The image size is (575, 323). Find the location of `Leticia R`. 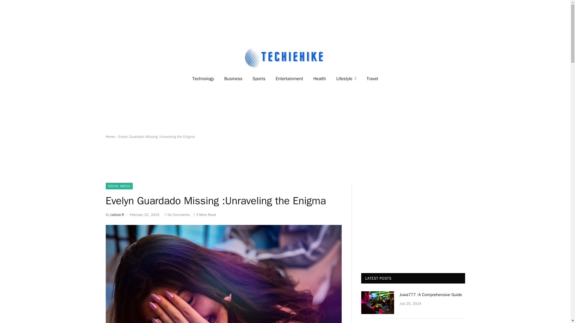

Leticia R is located at coordinates (117, 214).